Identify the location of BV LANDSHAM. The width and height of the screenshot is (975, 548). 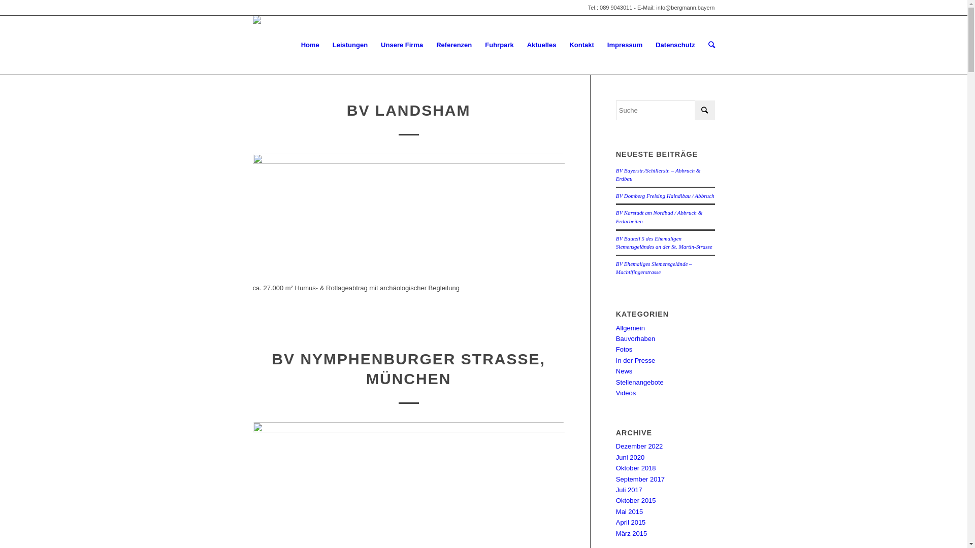
(409, 111).